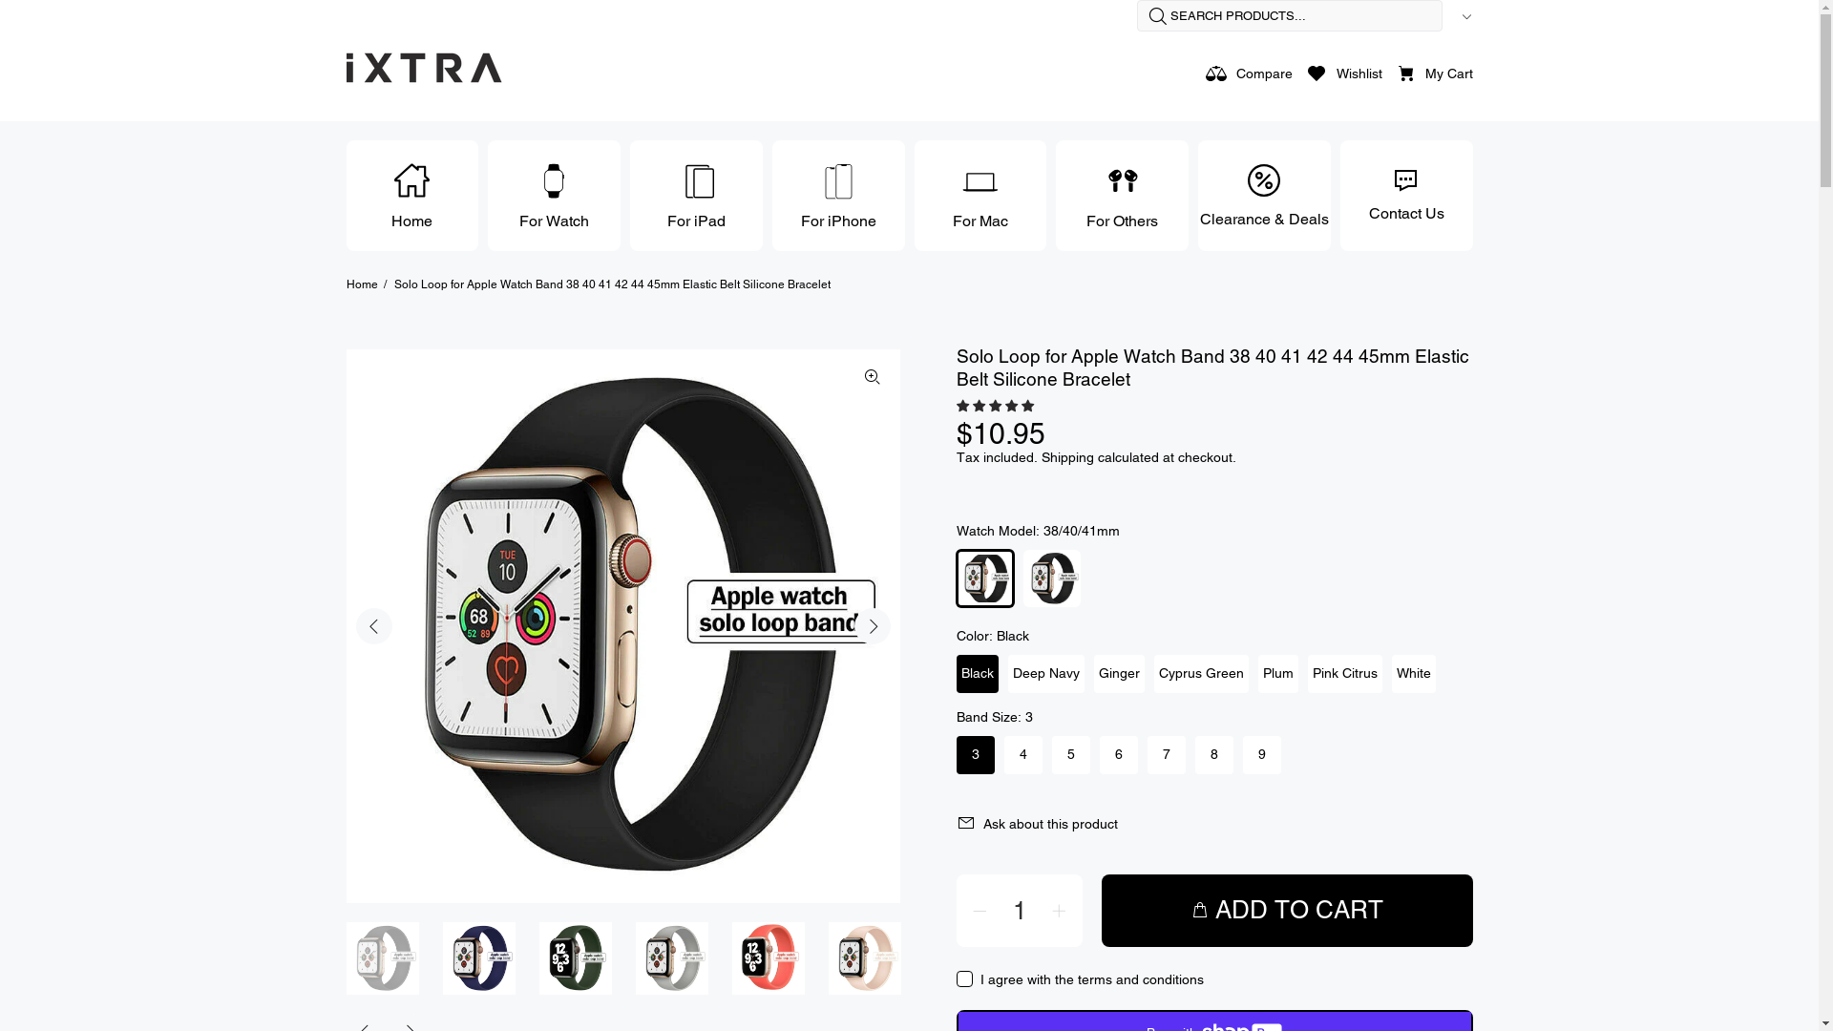 The width and height of the screenshot is (1833, 1031). I want to click on 8, so click(1214, 755).